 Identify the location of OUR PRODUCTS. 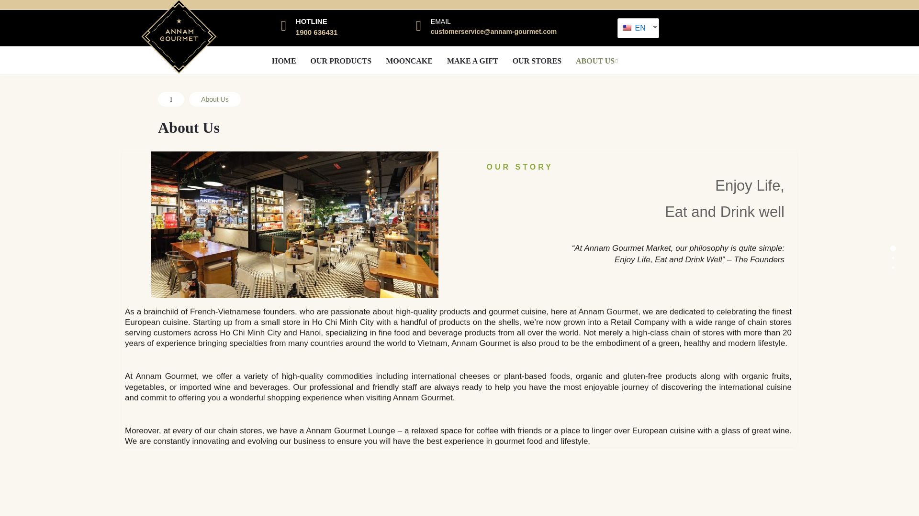
(341, 61).